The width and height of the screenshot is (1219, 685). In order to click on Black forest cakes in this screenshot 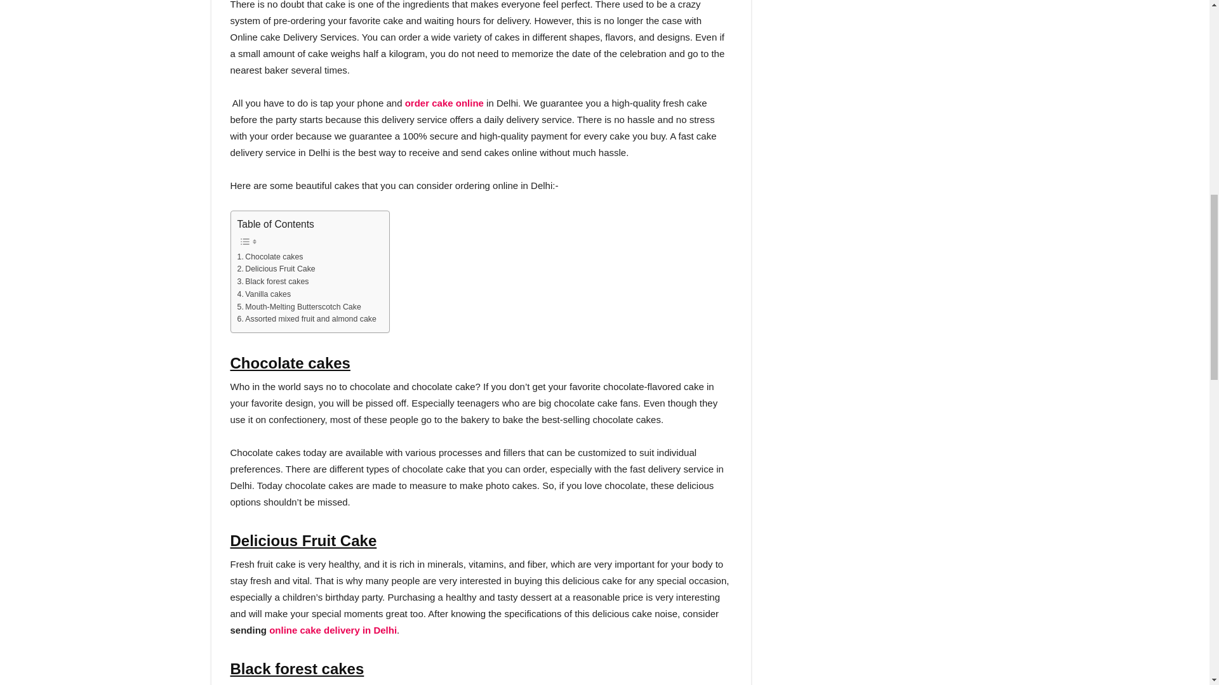, I will do `click(273, 282)`.